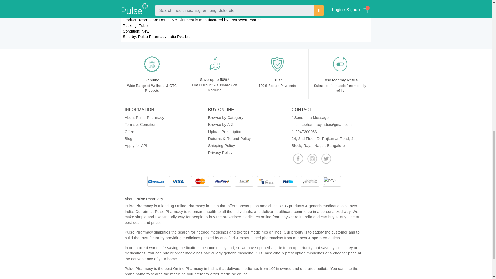  What do you see at coordinates (225, 132) in the screenshot?
I see `Upload Prescription` at bounding box center [225, 132].